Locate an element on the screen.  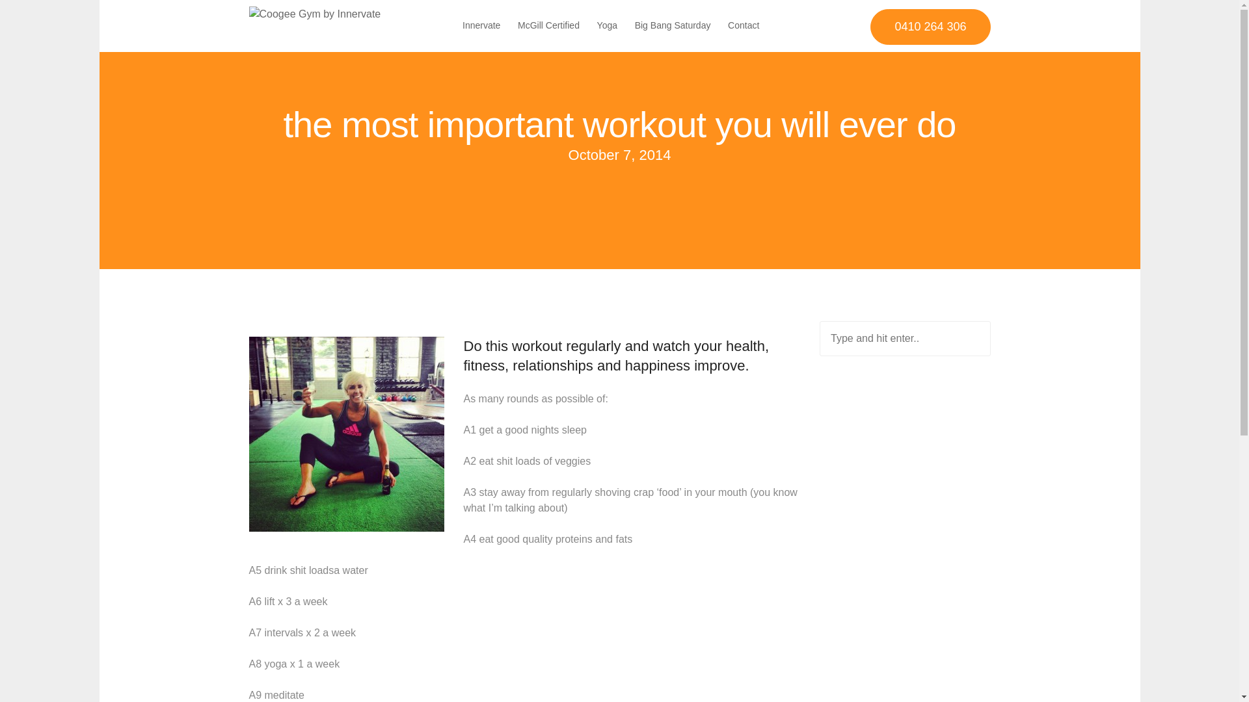
0410 264 306 is located at coordinates (930, 27).